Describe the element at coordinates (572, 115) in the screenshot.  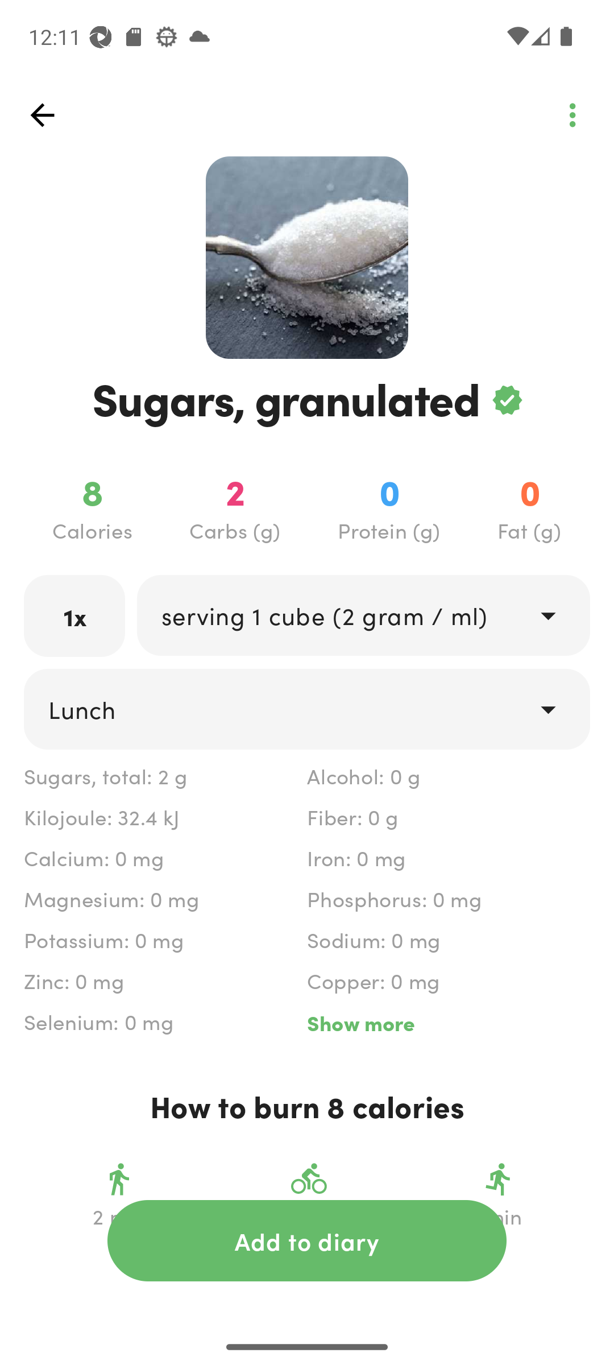
I see `top_left_action` at that location.